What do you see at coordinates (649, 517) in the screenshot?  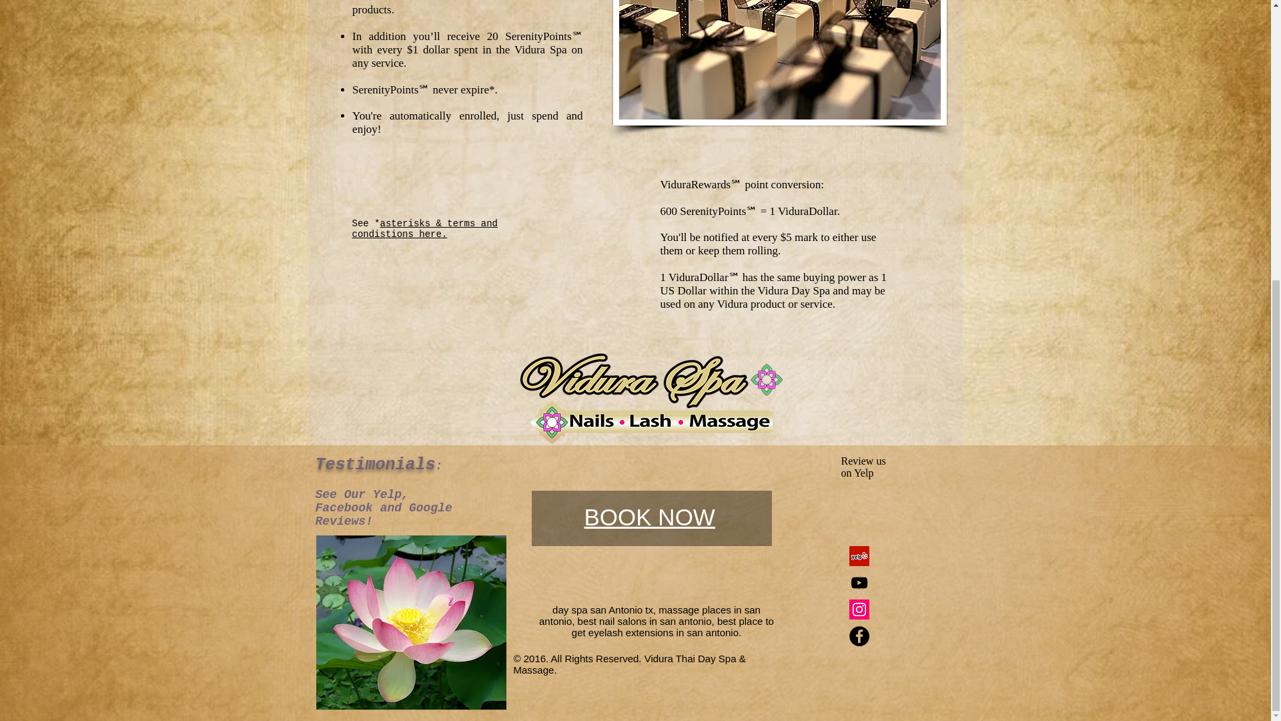 I see `BOOK NOW` at bounding box center [649, 517].